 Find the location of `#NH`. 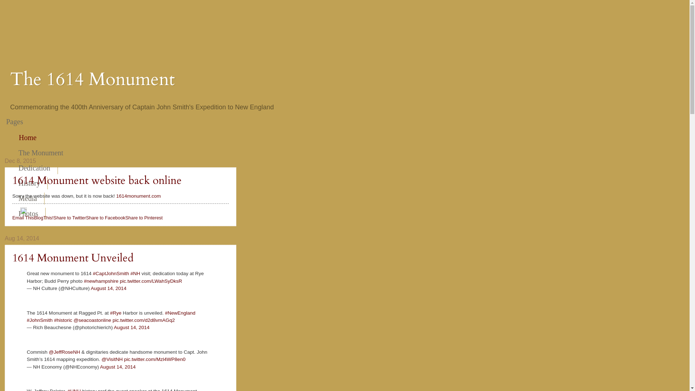

#NH is located at coordinates (135, 273).